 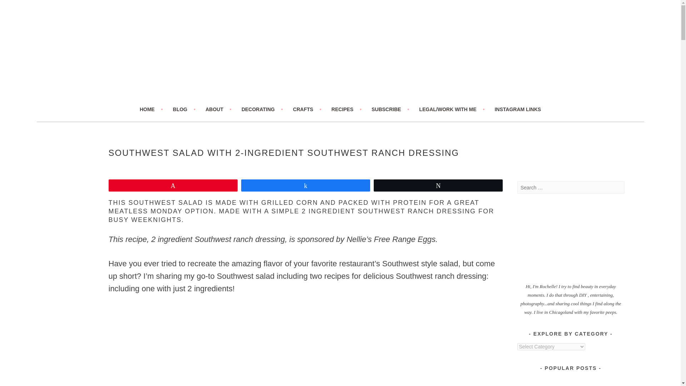 What do you see at coordinates (307, 109) in the screenshot?
I see `CRAFTS` at bounding box center [307, 109].